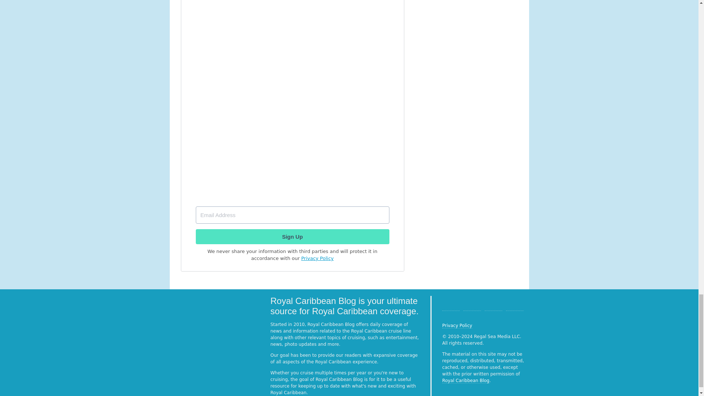 This screenshot has width=704, height=396. What do you see at coordinates (466, 381) in the screenshot?
I see `Royal Caribbean Blog` at bounding box center [466, 381].